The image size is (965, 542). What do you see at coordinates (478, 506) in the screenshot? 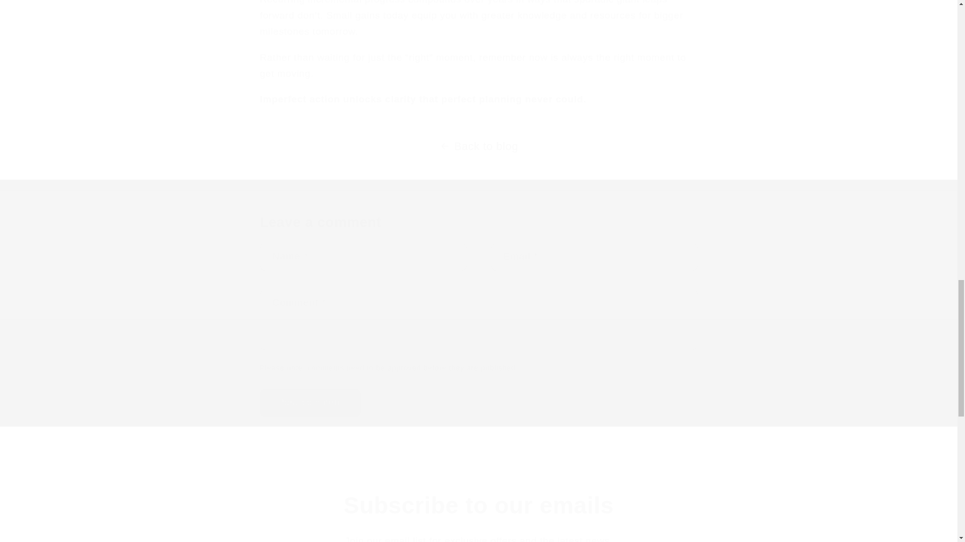
I see `Subscribe to our emails` at bounding box center [478, 506].